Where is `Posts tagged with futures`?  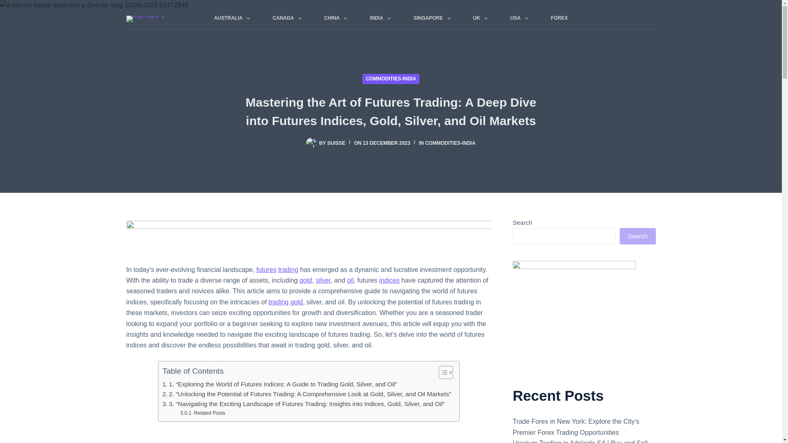 Posts tagged with futures is located at coordinates (266, 270).